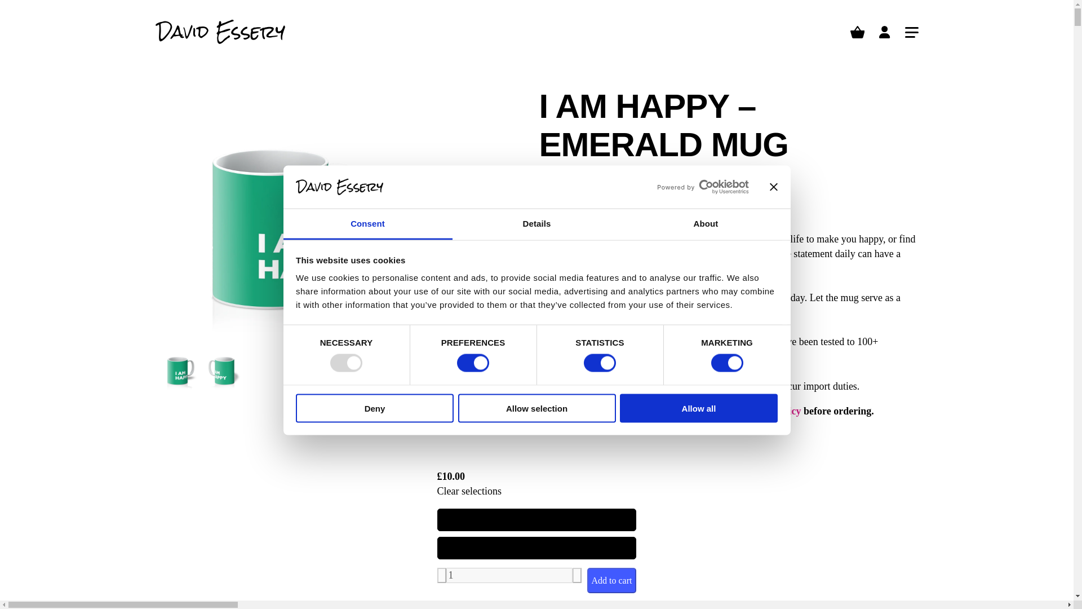 The height and width of the screenshot is (609, 1082). Describe the element at coordinates (367, 224) in the screenshot. I see `Consent` at that location.